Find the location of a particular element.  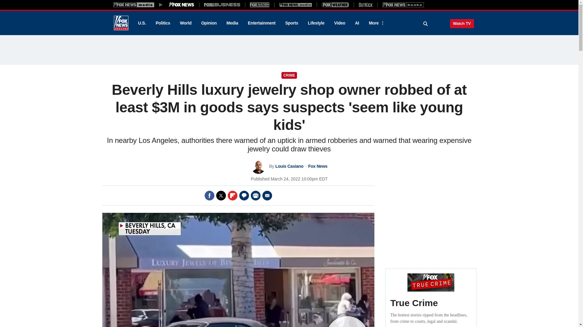

Politics is located at coordinates (163, 23).